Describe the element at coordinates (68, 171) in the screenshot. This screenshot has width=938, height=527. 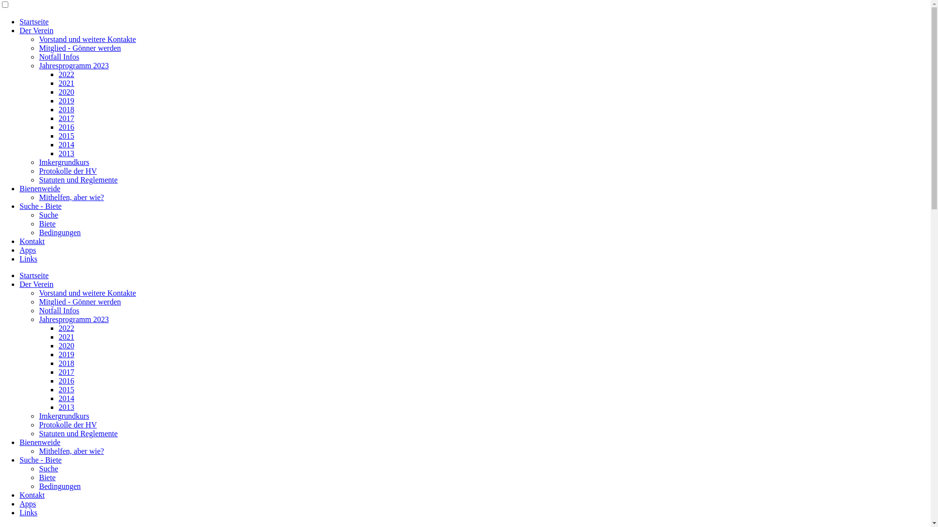
I see `Protokolle der HV` at that location.